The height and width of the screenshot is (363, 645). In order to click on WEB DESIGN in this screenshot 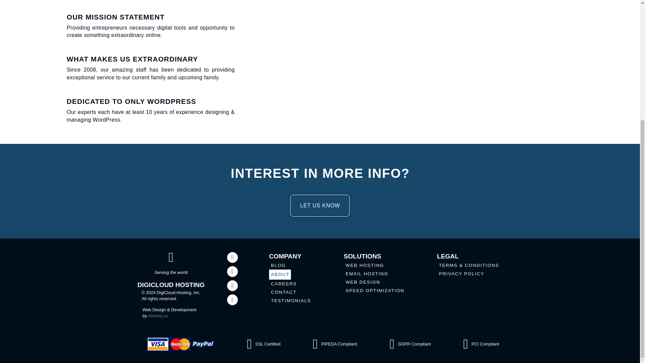, I will do `click(363, 282)`.